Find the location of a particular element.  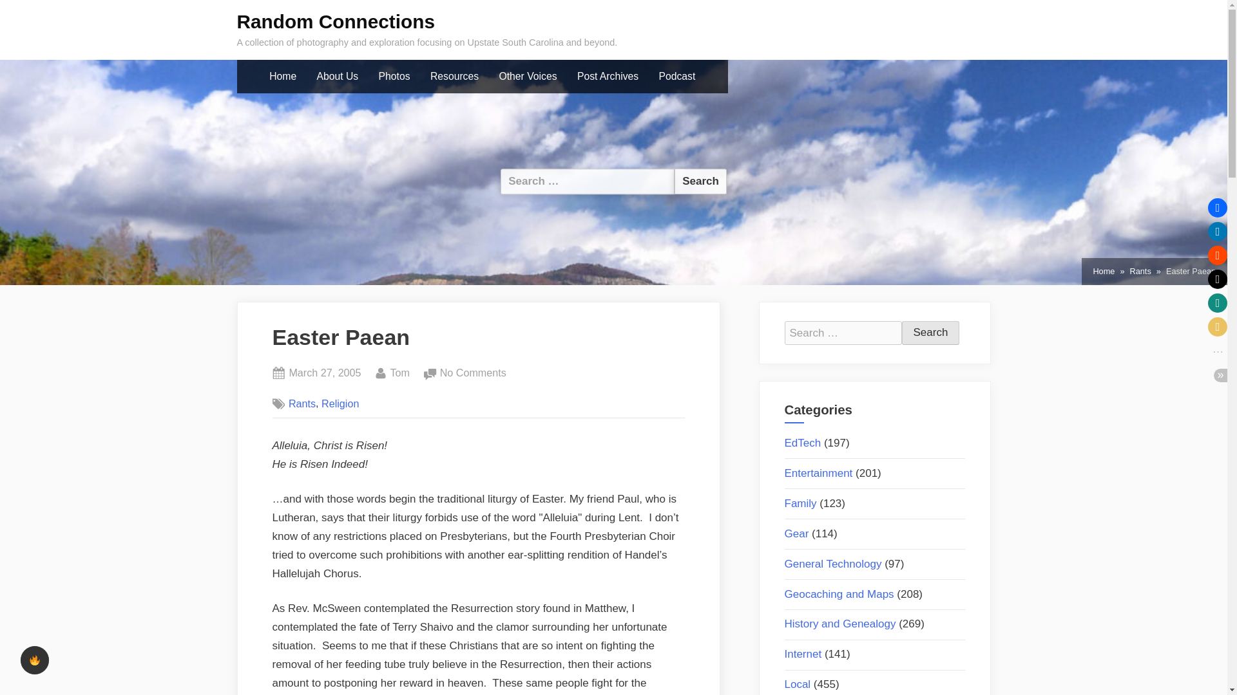

History and Genealogy is located at coordinates (676, 77).